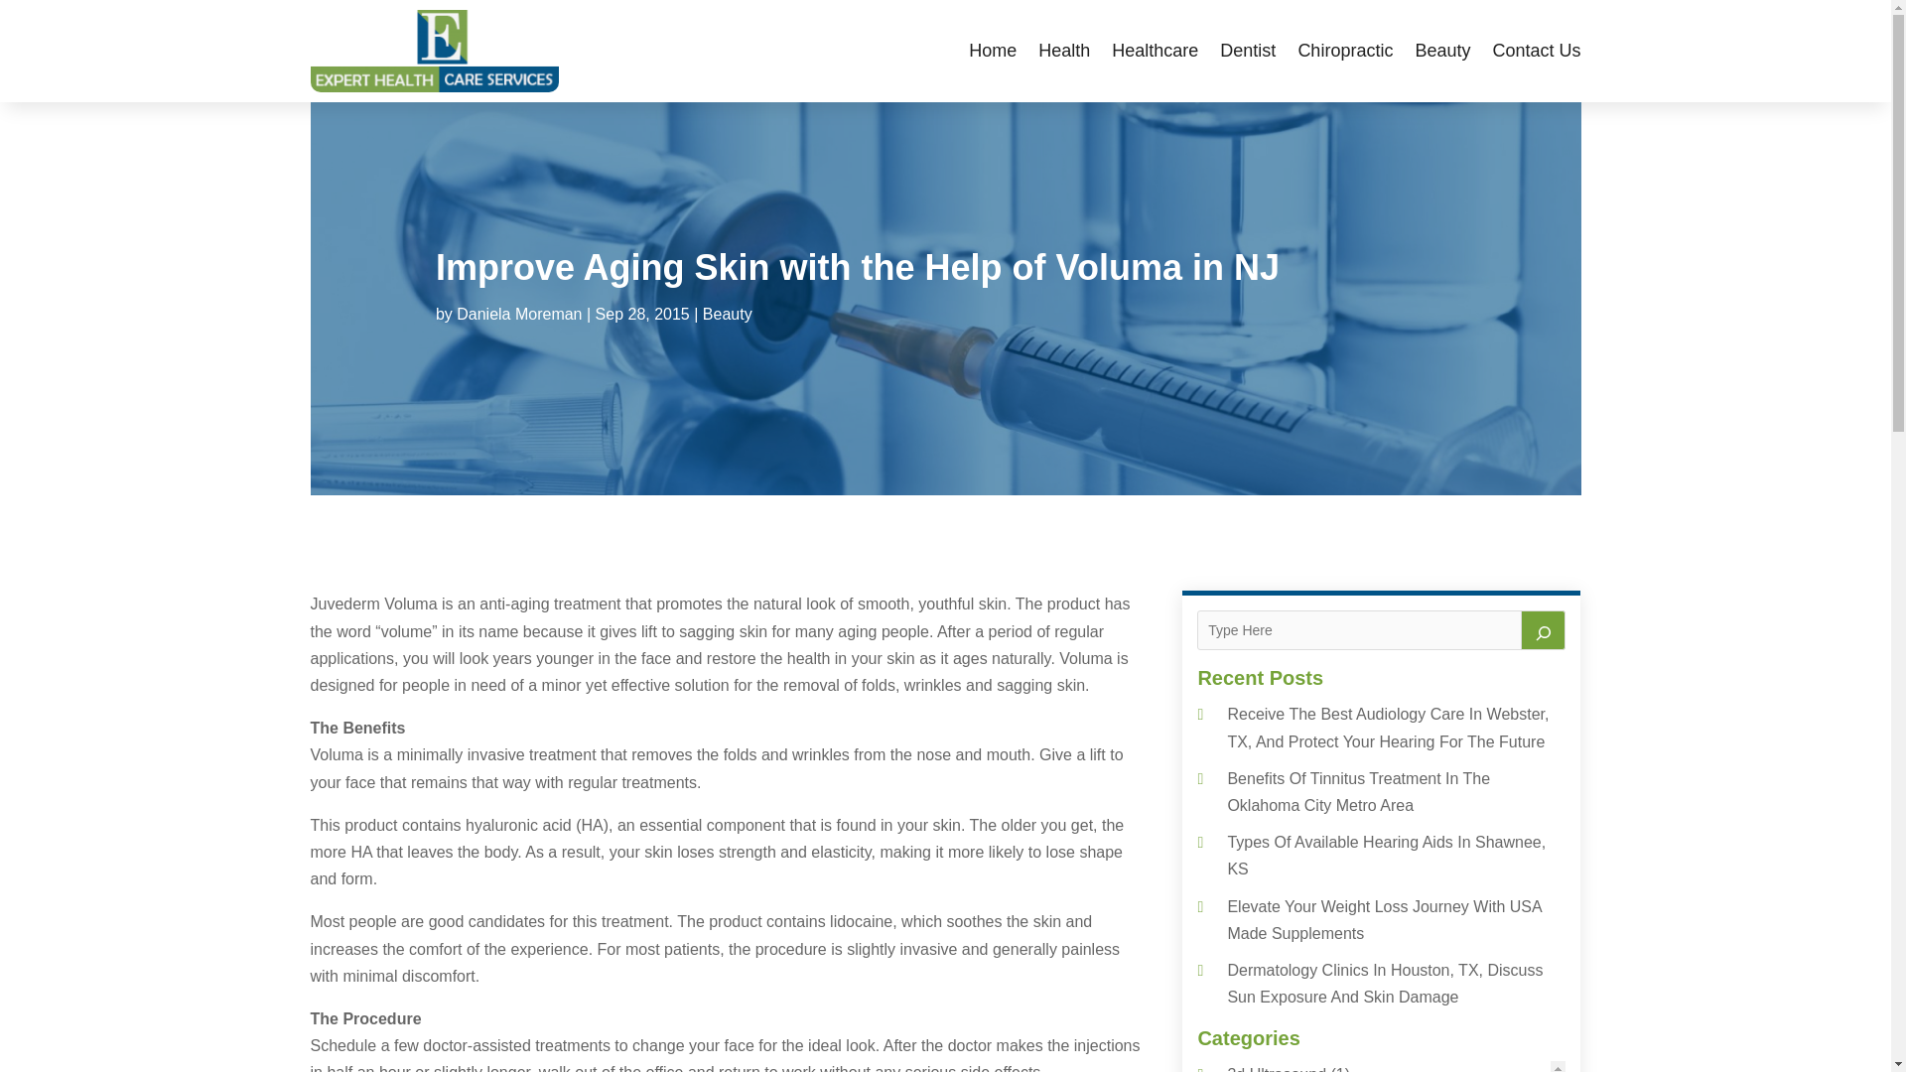  What do you see at coordinates (1345, 50) in the screenshot?
I see `Chiropractic` at bounding box center [1345, 50].